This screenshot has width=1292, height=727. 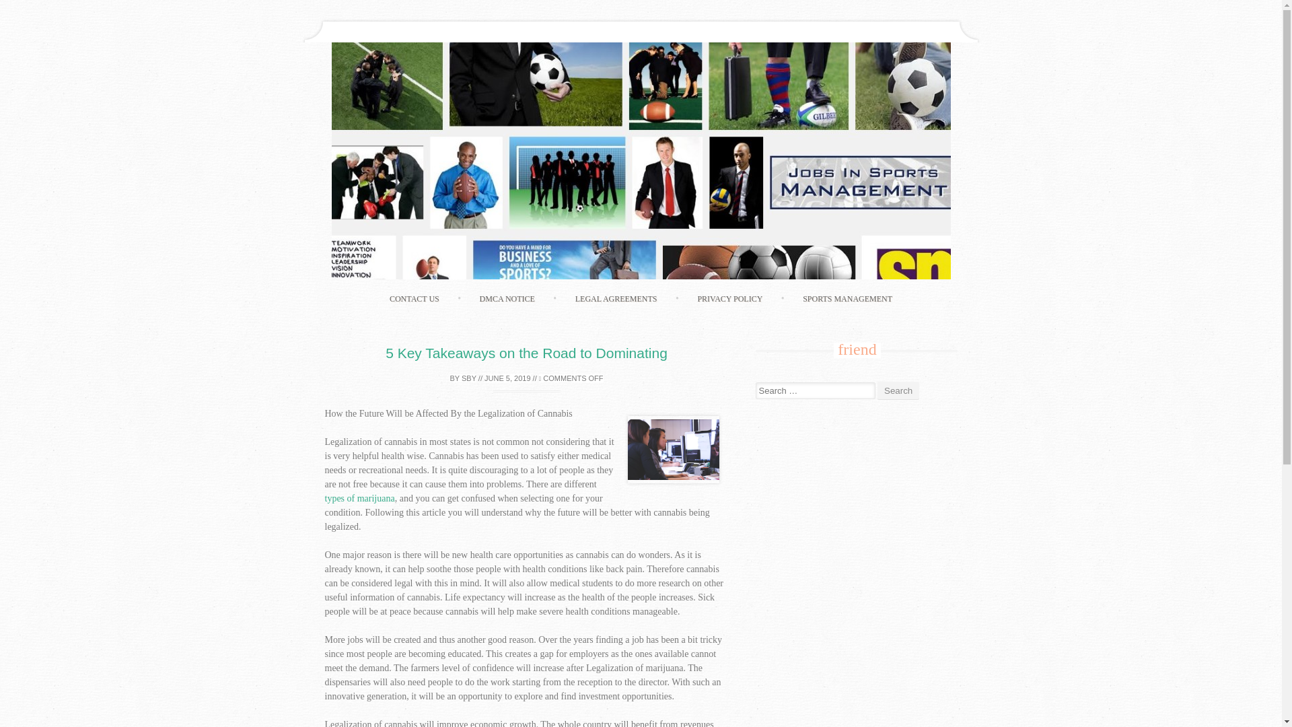 I want to click on JUNE 5, 2019, so click(x=507, y=378).